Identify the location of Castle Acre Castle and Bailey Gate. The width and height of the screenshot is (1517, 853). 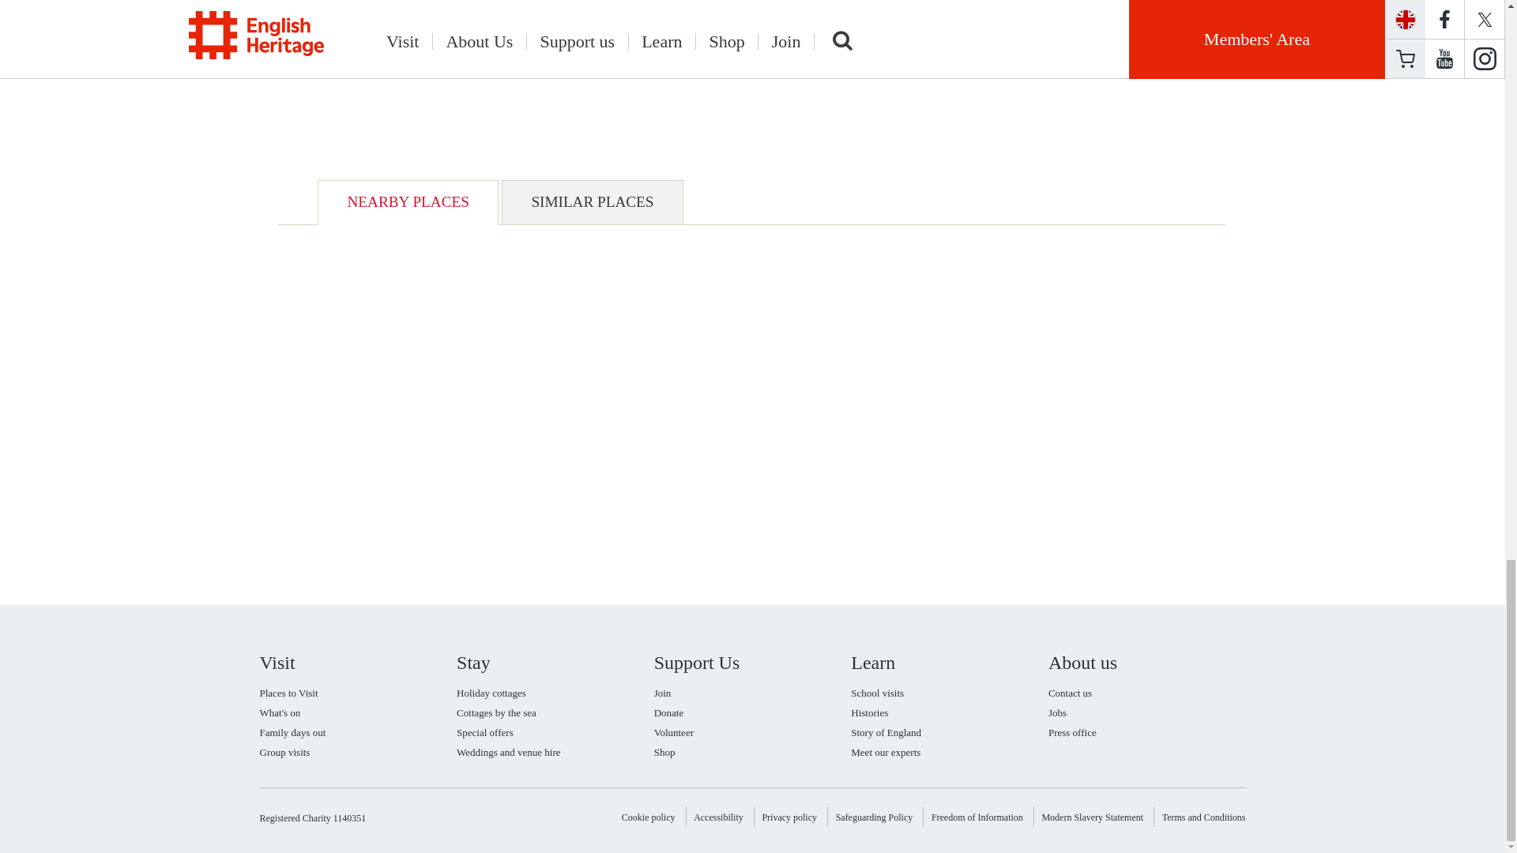
(425, 65).